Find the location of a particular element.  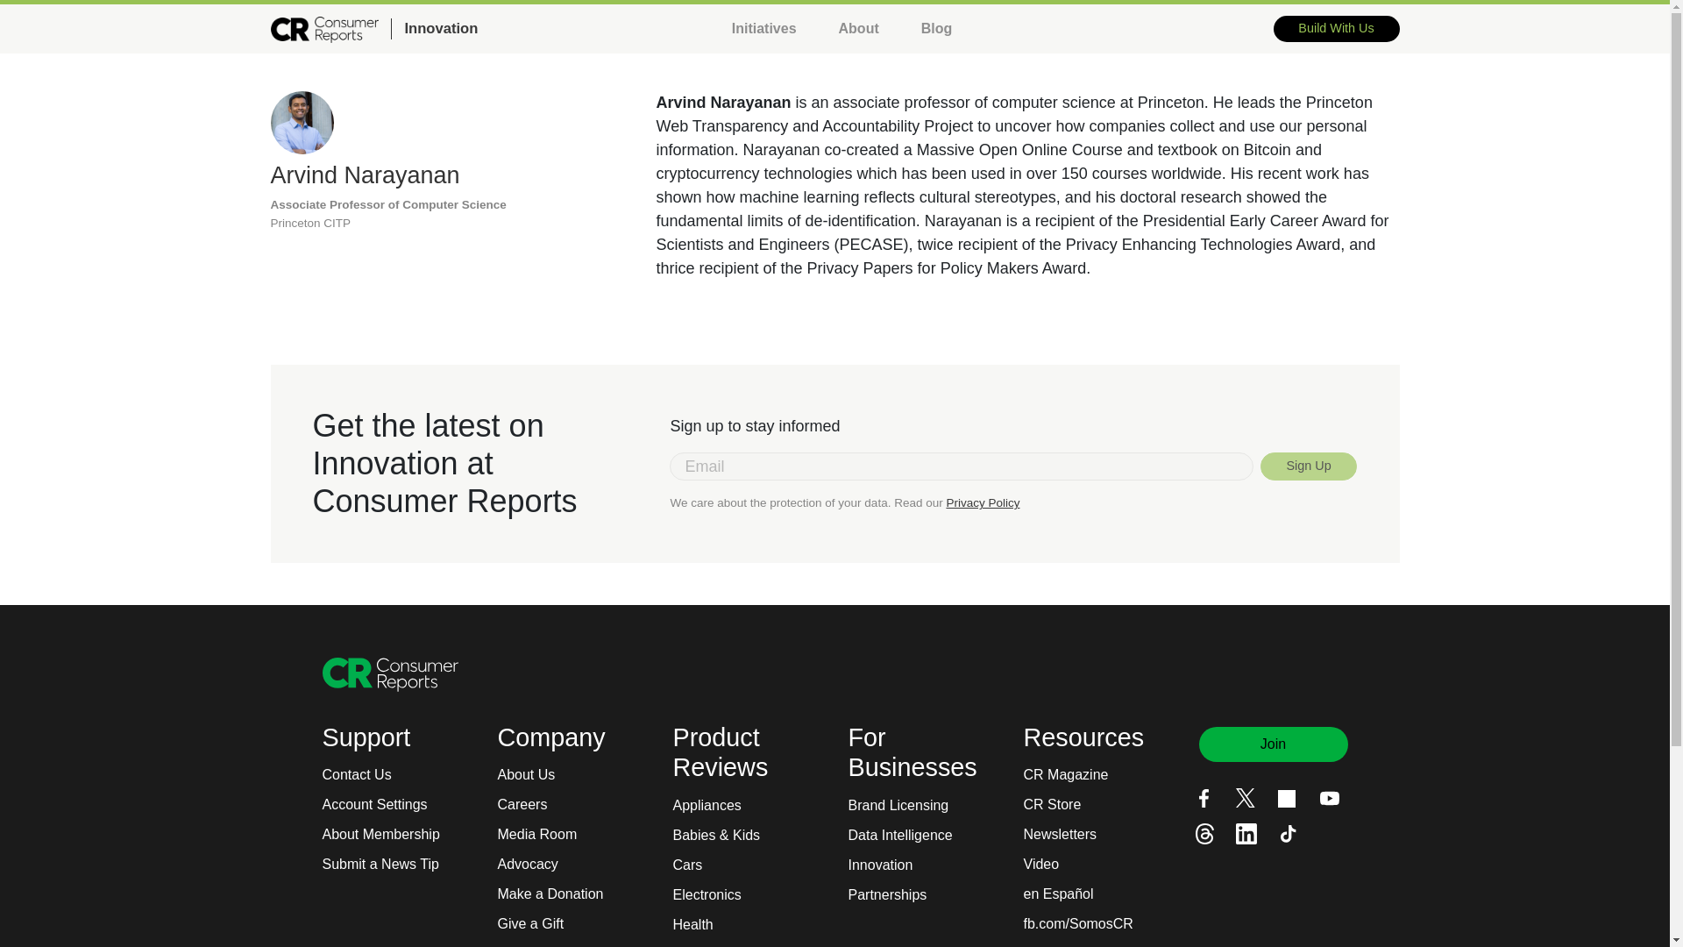

Blog is located at coordinates (936, 28).